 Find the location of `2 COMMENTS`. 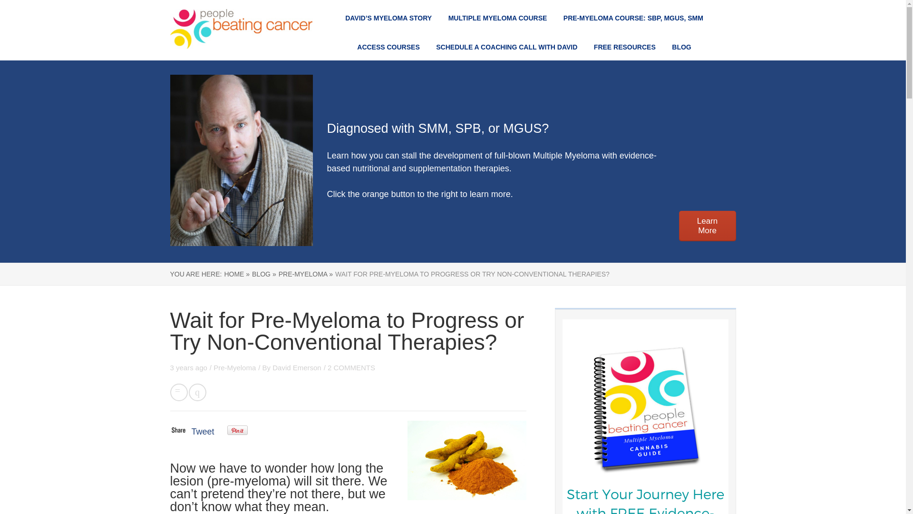

2 COMMENTS is located at coordinates (351, 367).